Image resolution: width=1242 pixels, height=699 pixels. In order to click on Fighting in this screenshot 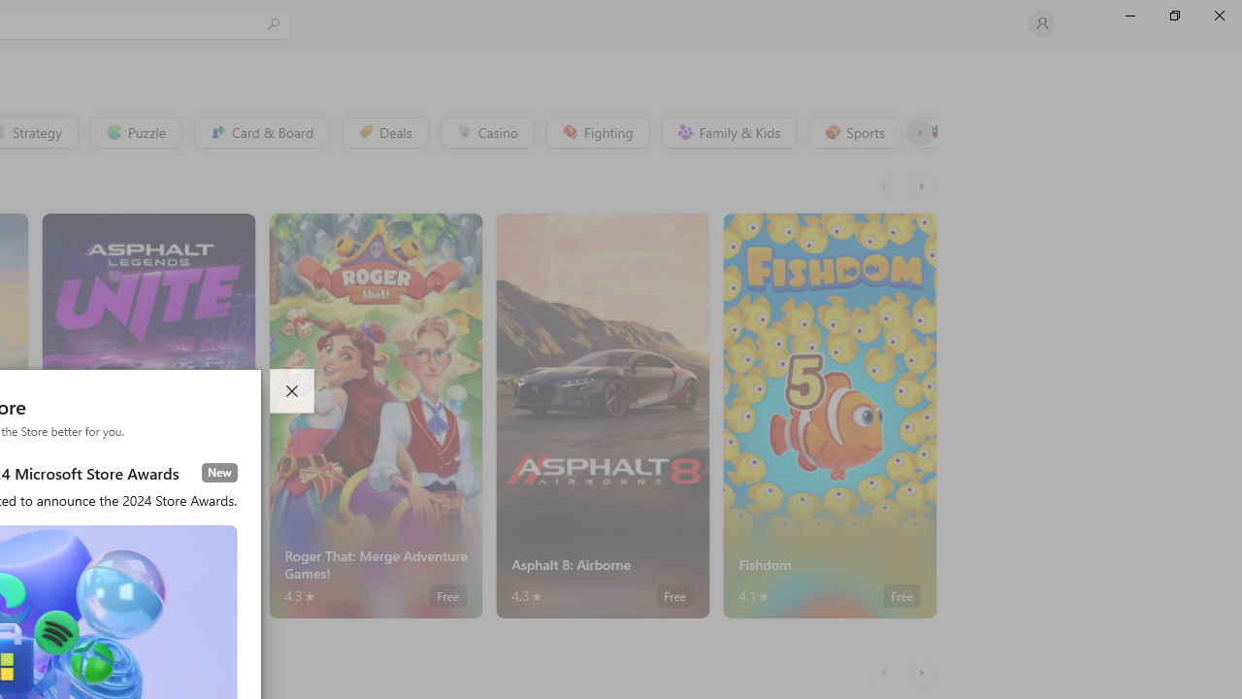, I will do `click(596, 132)`.